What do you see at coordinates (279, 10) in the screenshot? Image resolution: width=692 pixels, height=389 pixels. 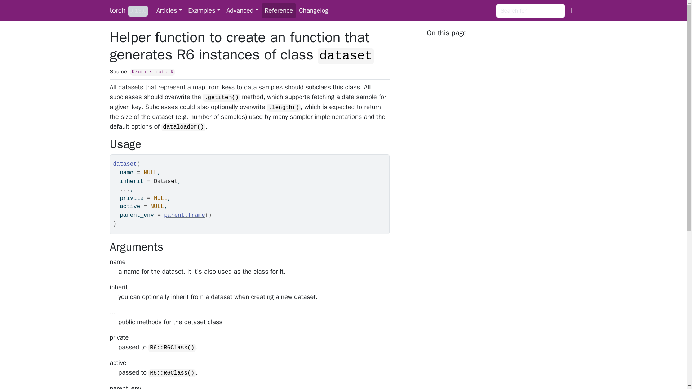 I see `Reference` at bounding box center [279, 10].